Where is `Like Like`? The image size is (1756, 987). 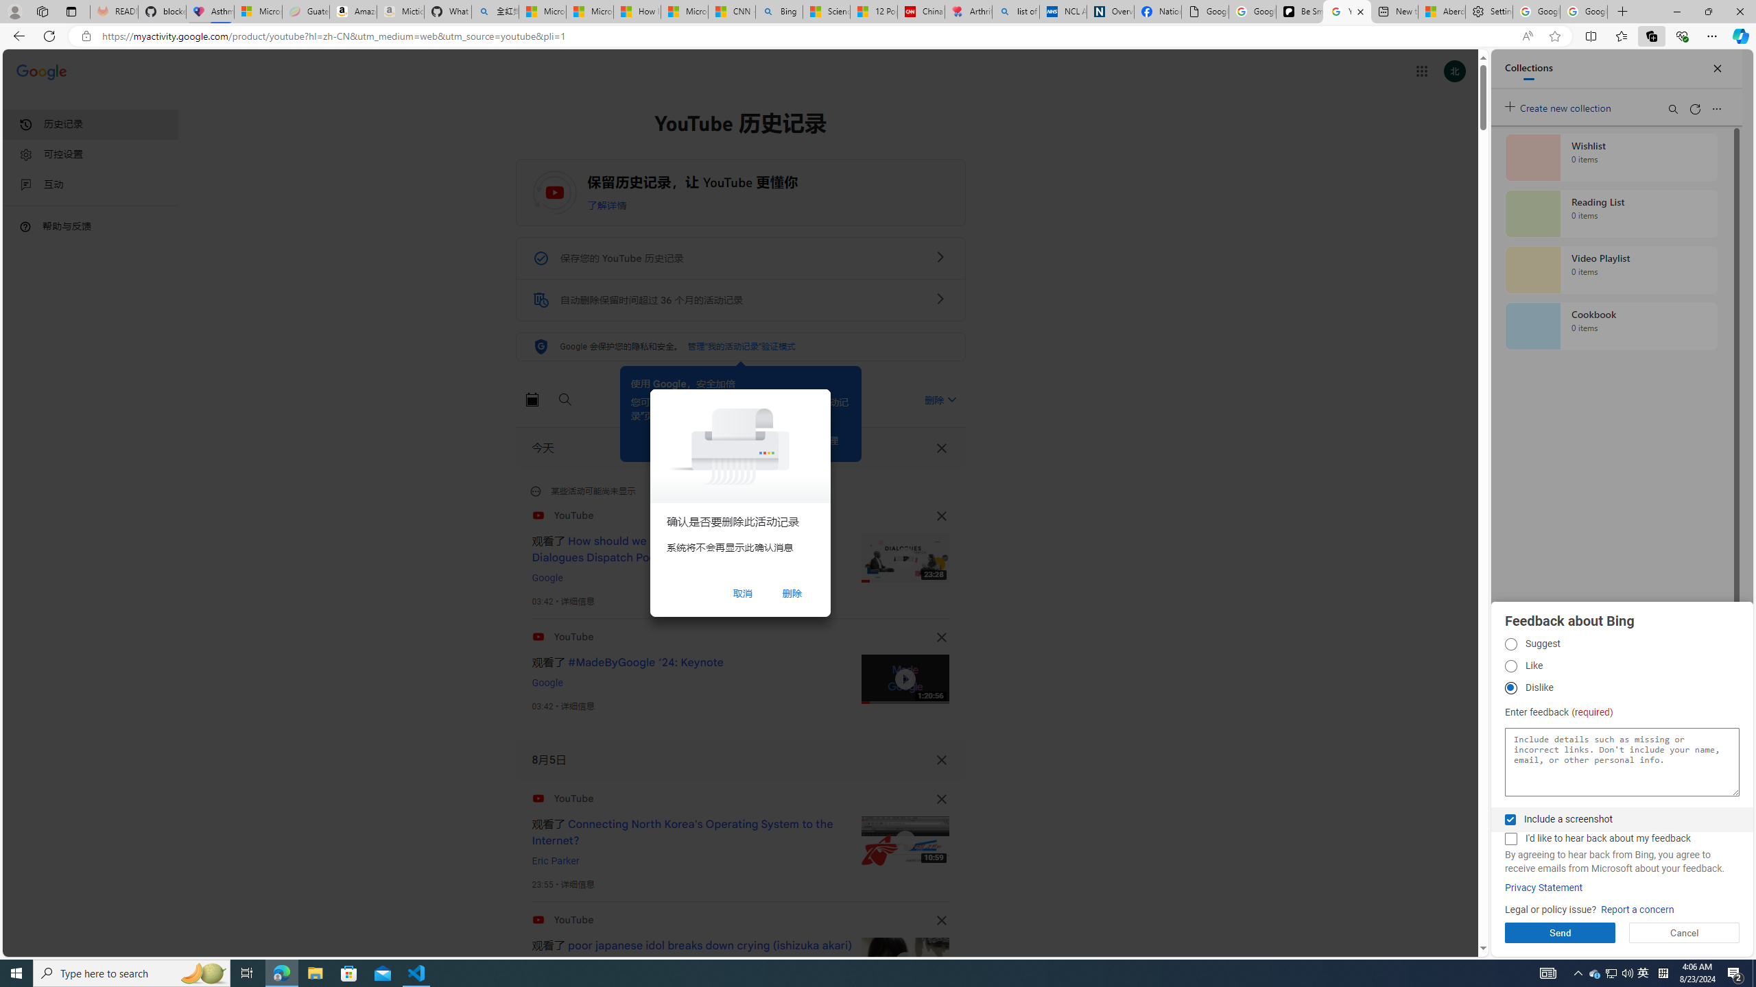 Like Like is located at coordinates (1510, 666).